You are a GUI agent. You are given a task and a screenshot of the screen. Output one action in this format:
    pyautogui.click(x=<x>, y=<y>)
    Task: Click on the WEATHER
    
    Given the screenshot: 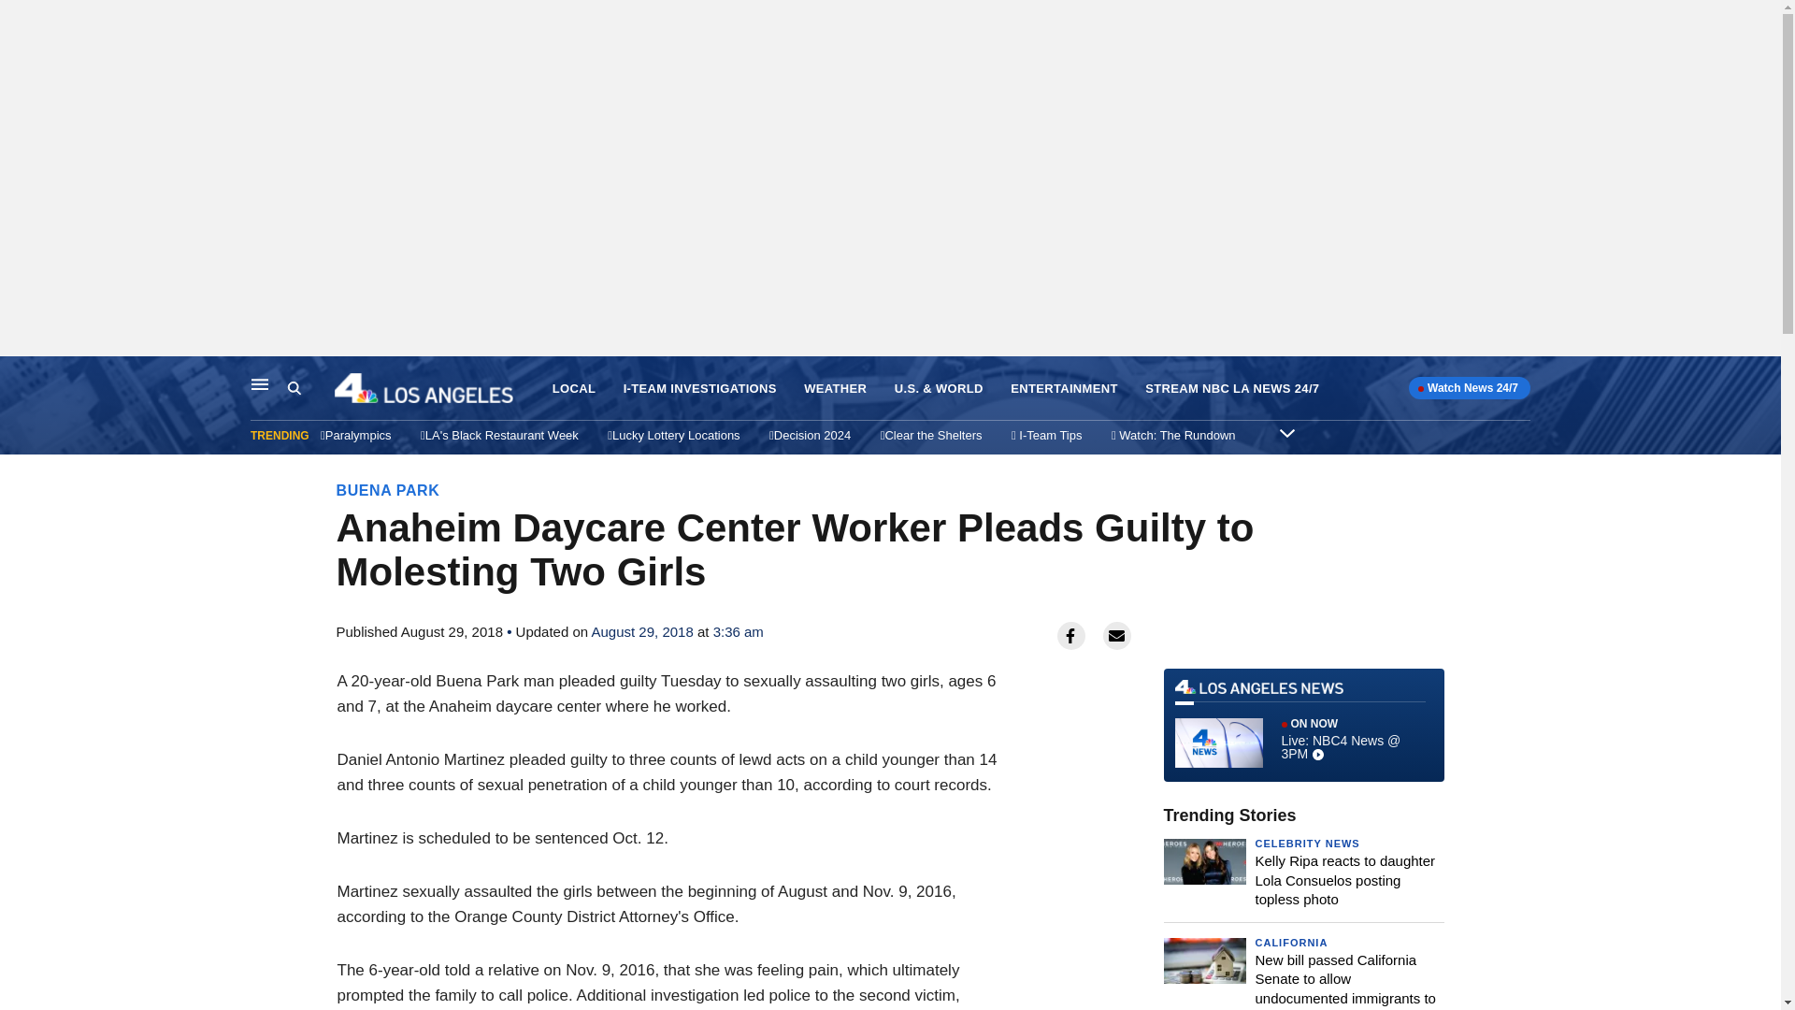 What is the action you would take?
    pyautogui.click(x=836, y=389)
    